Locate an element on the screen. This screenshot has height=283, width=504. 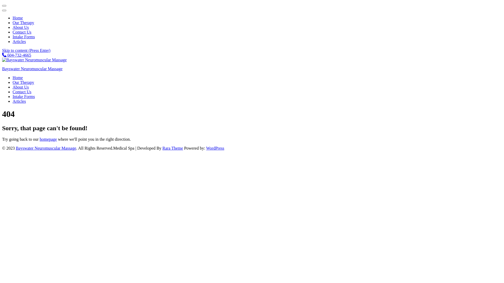
Intake Forms is located at coordinates (24, 37).